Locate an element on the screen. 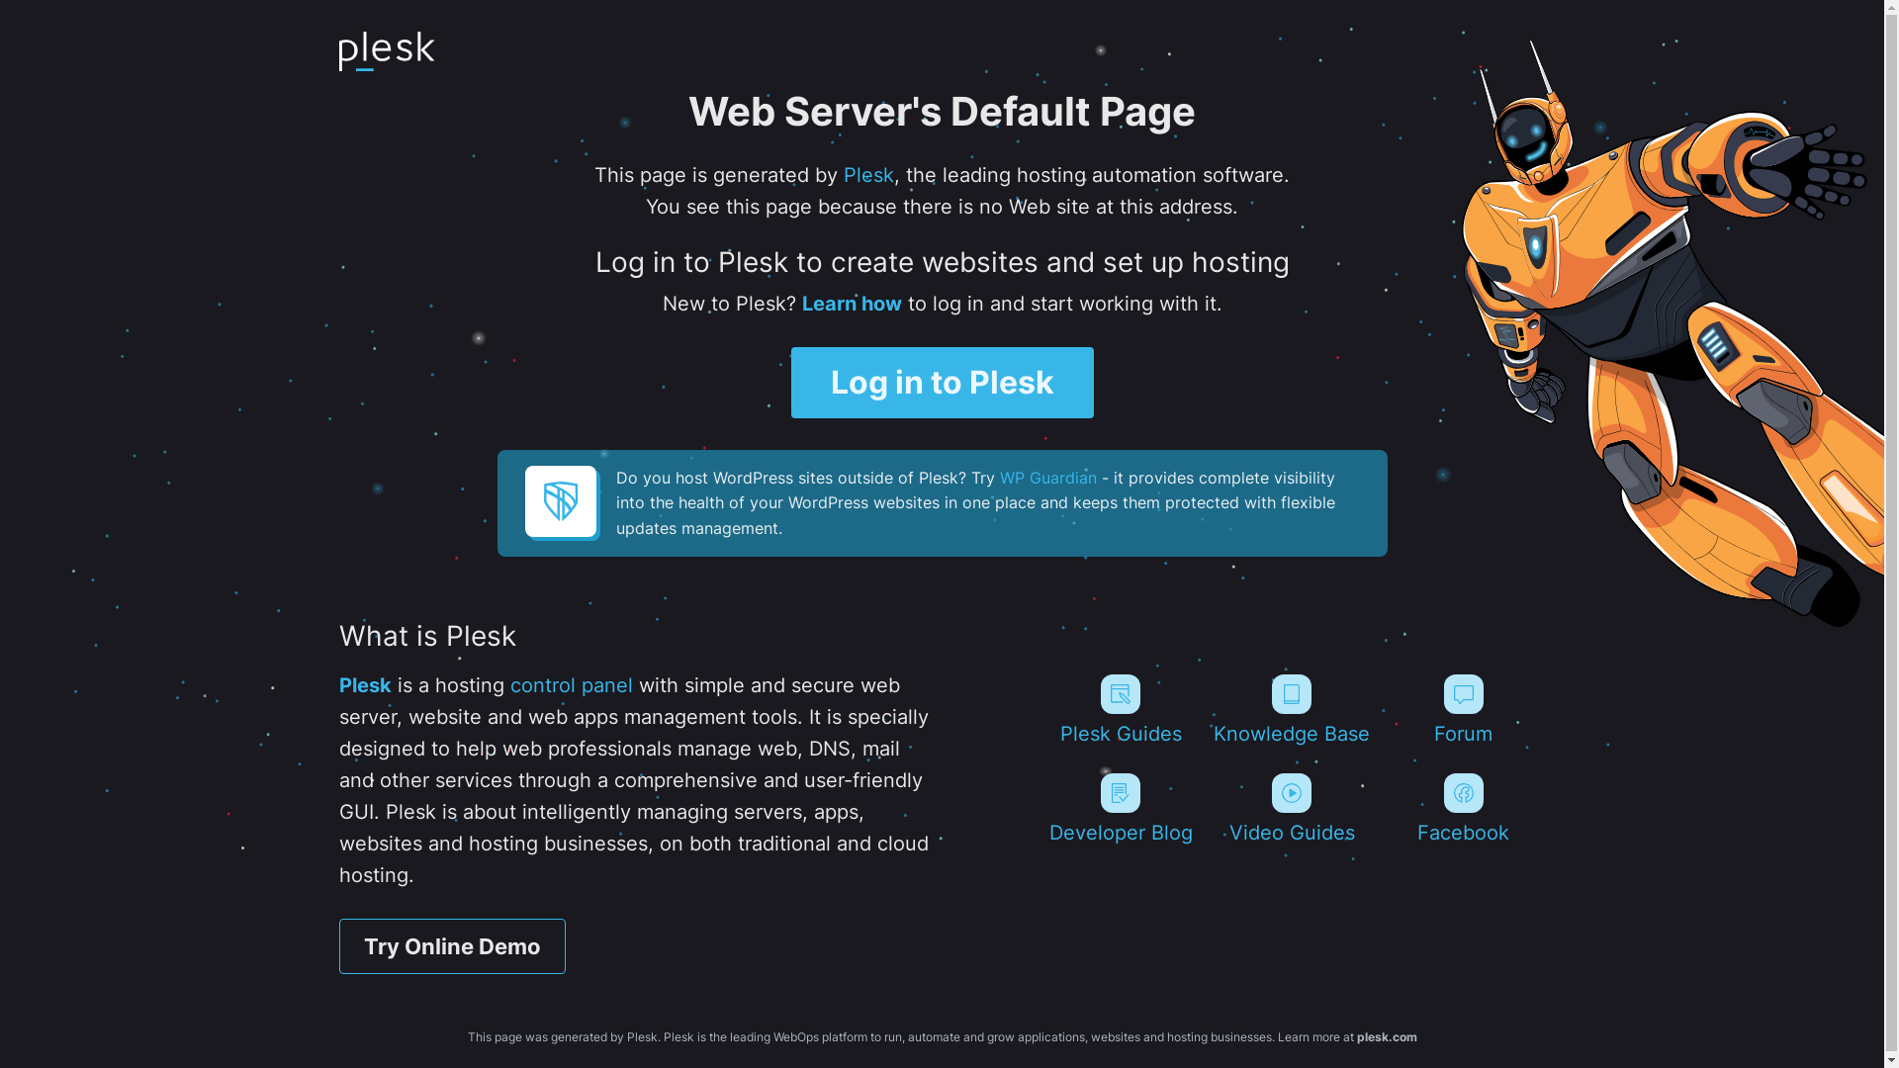  Facebook is located at coordinates (1464, 809).